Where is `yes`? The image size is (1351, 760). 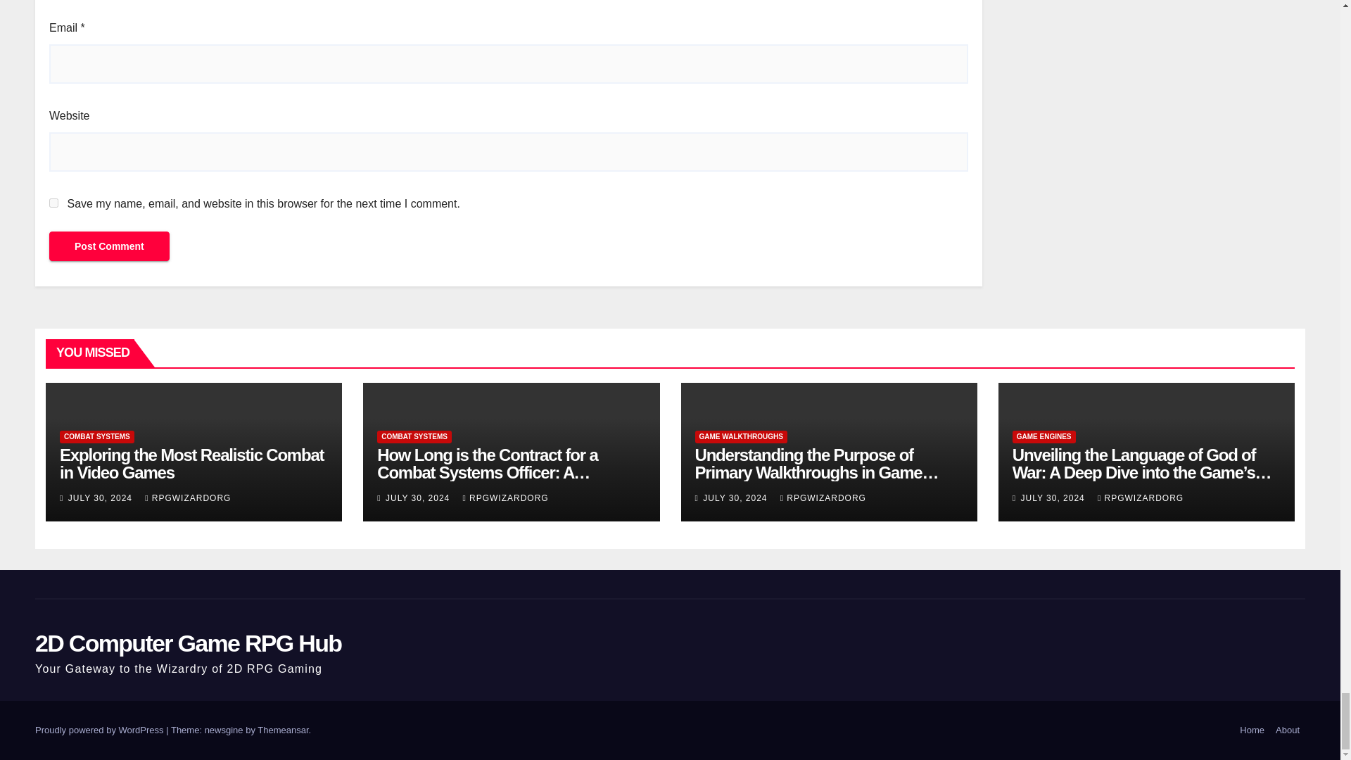 yes is located at coordinates (53, 203).